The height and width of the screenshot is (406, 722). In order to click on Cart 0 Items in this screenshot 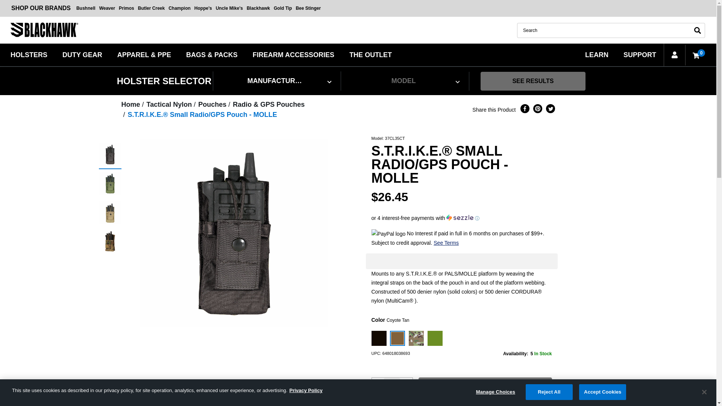, I will do `click(695, 55)`.